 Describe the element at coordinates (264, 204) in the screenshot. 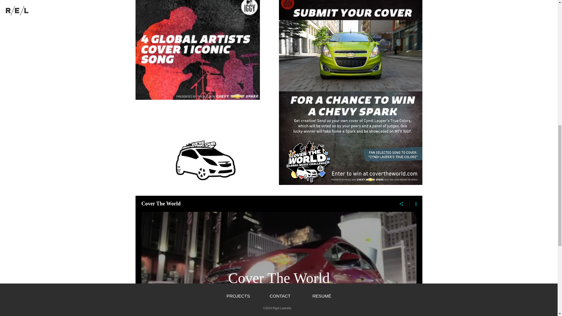

I see `Cover The World` at that location.